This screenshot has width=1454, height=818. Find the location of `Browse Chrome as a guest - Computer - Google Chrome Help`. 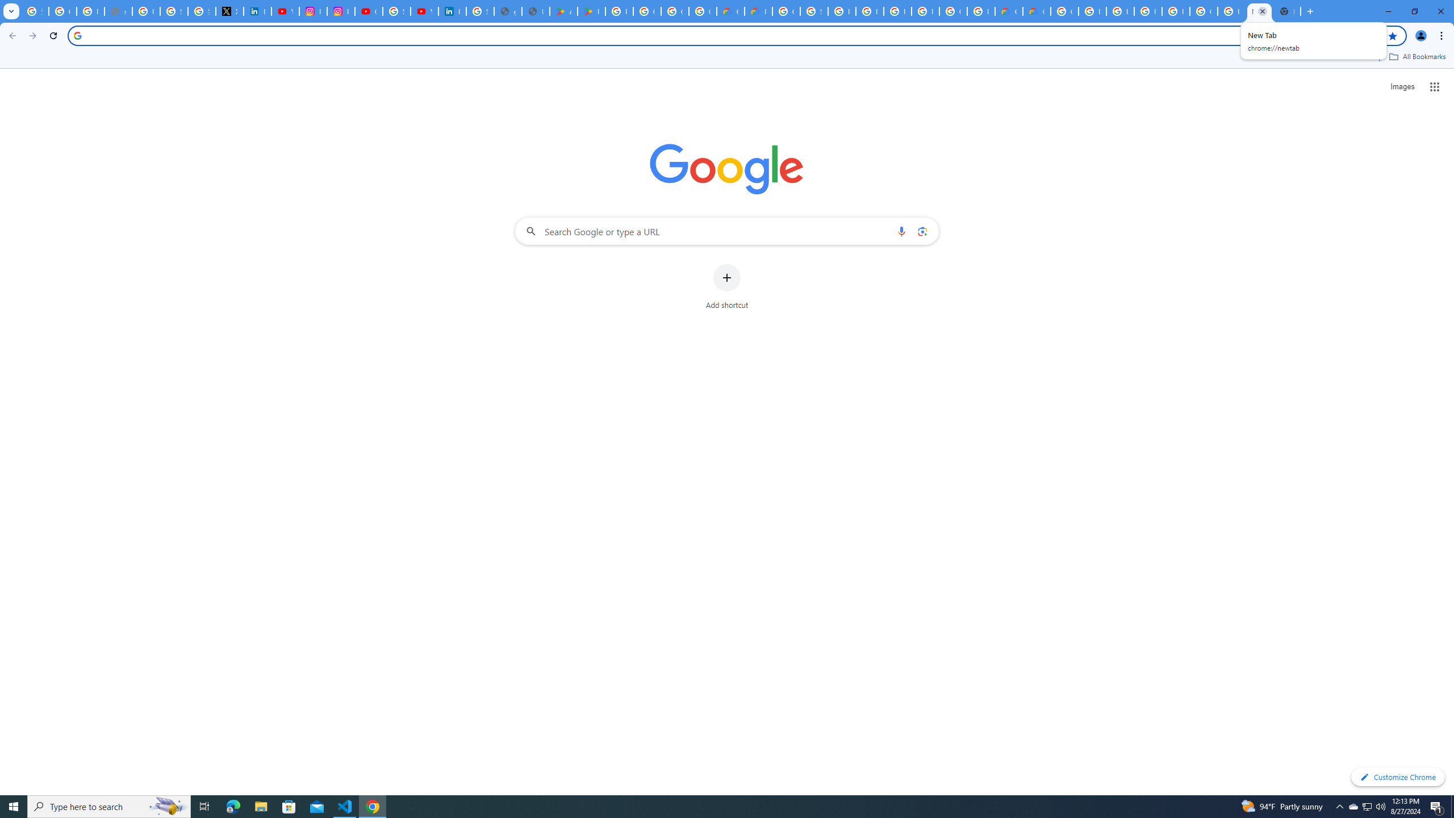

Browse Chrome as a guest - Computer - Google Chrome Help is located at coordinates (1092, 11).